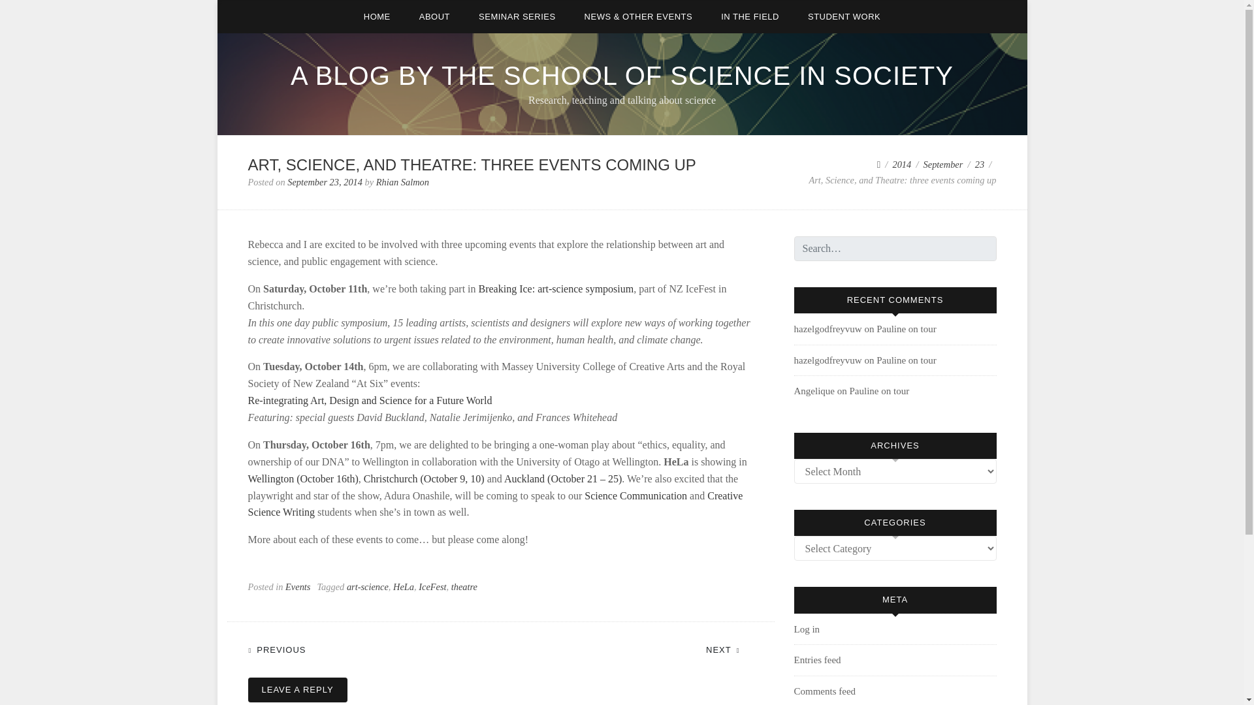 This screenshot has height=705, width=1254. Describe the element at coordinates (943, 164) in the screenshot. I see `September` at that location.